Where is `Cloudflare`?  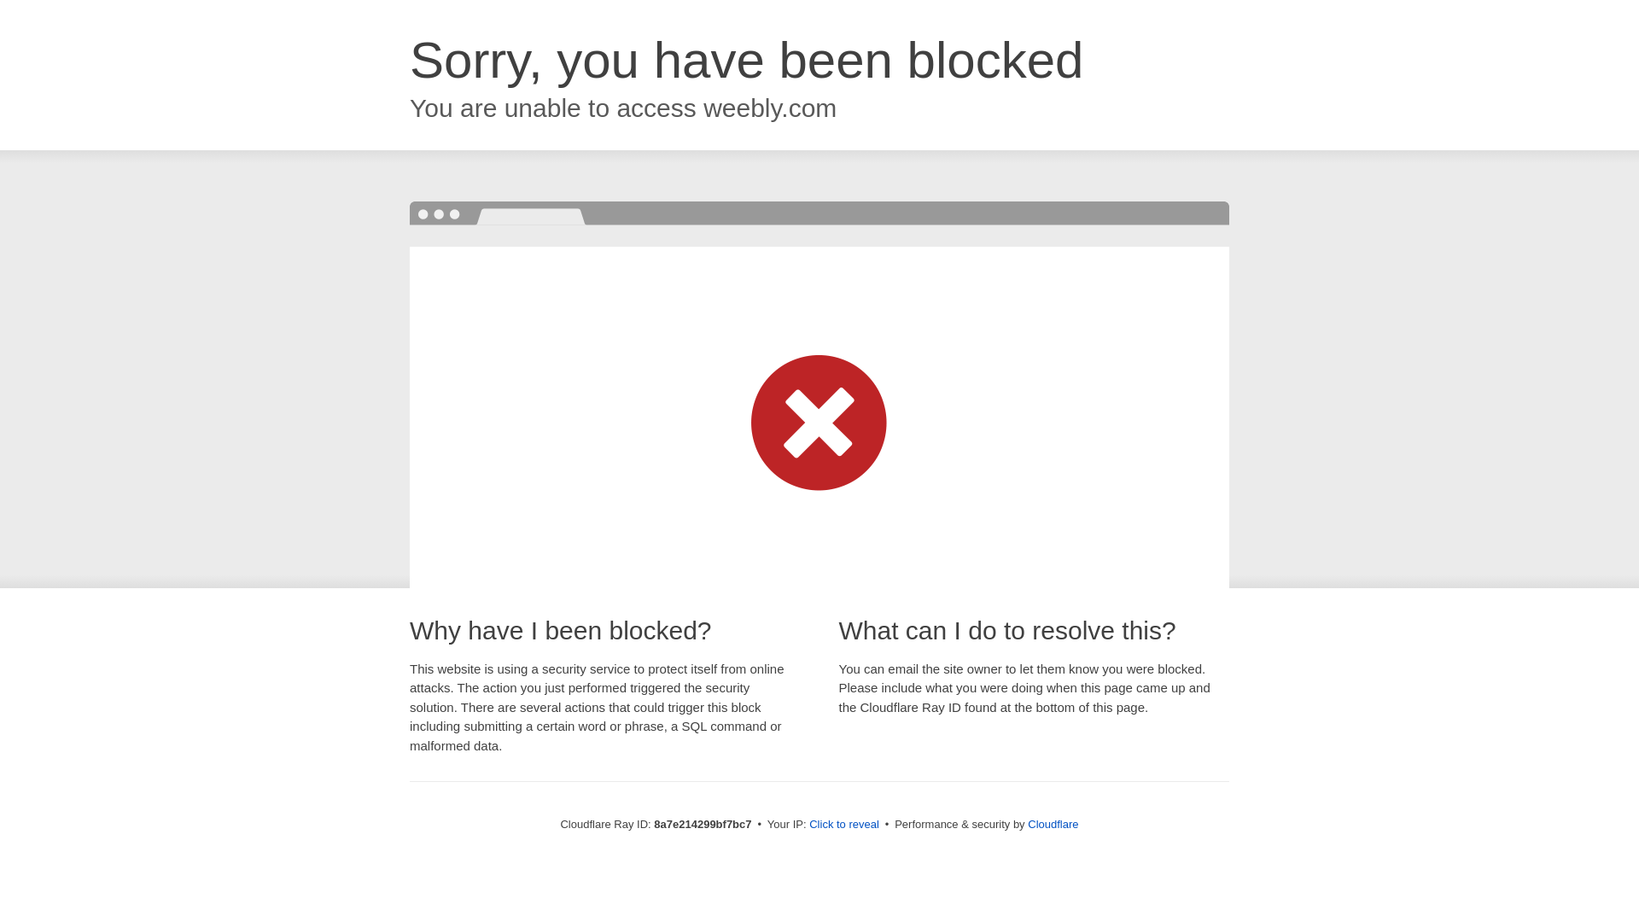
Cloudflare is located at coordinates (1053, 824).